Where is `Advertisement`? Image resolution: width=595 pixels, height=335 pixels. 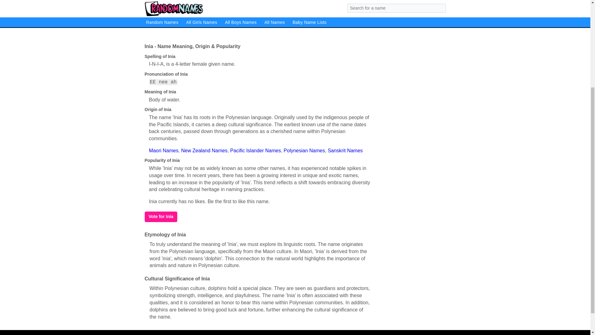 Advertisement is located at coordinates (257, 18).